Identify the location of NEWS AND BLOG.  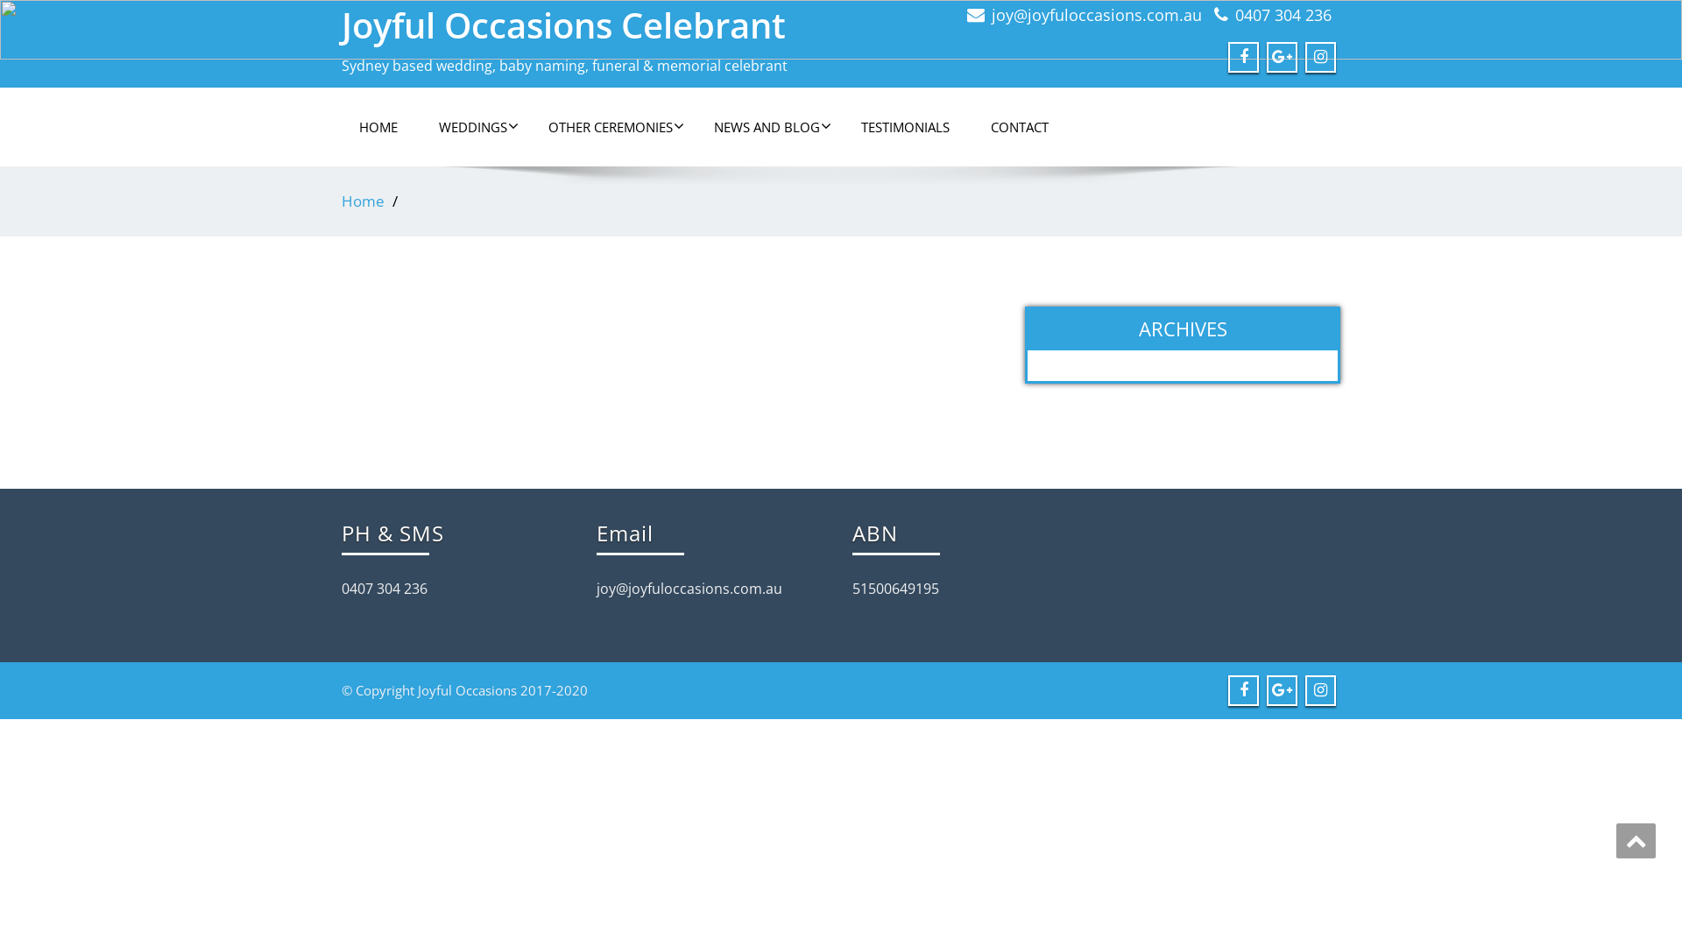
(767, 127).